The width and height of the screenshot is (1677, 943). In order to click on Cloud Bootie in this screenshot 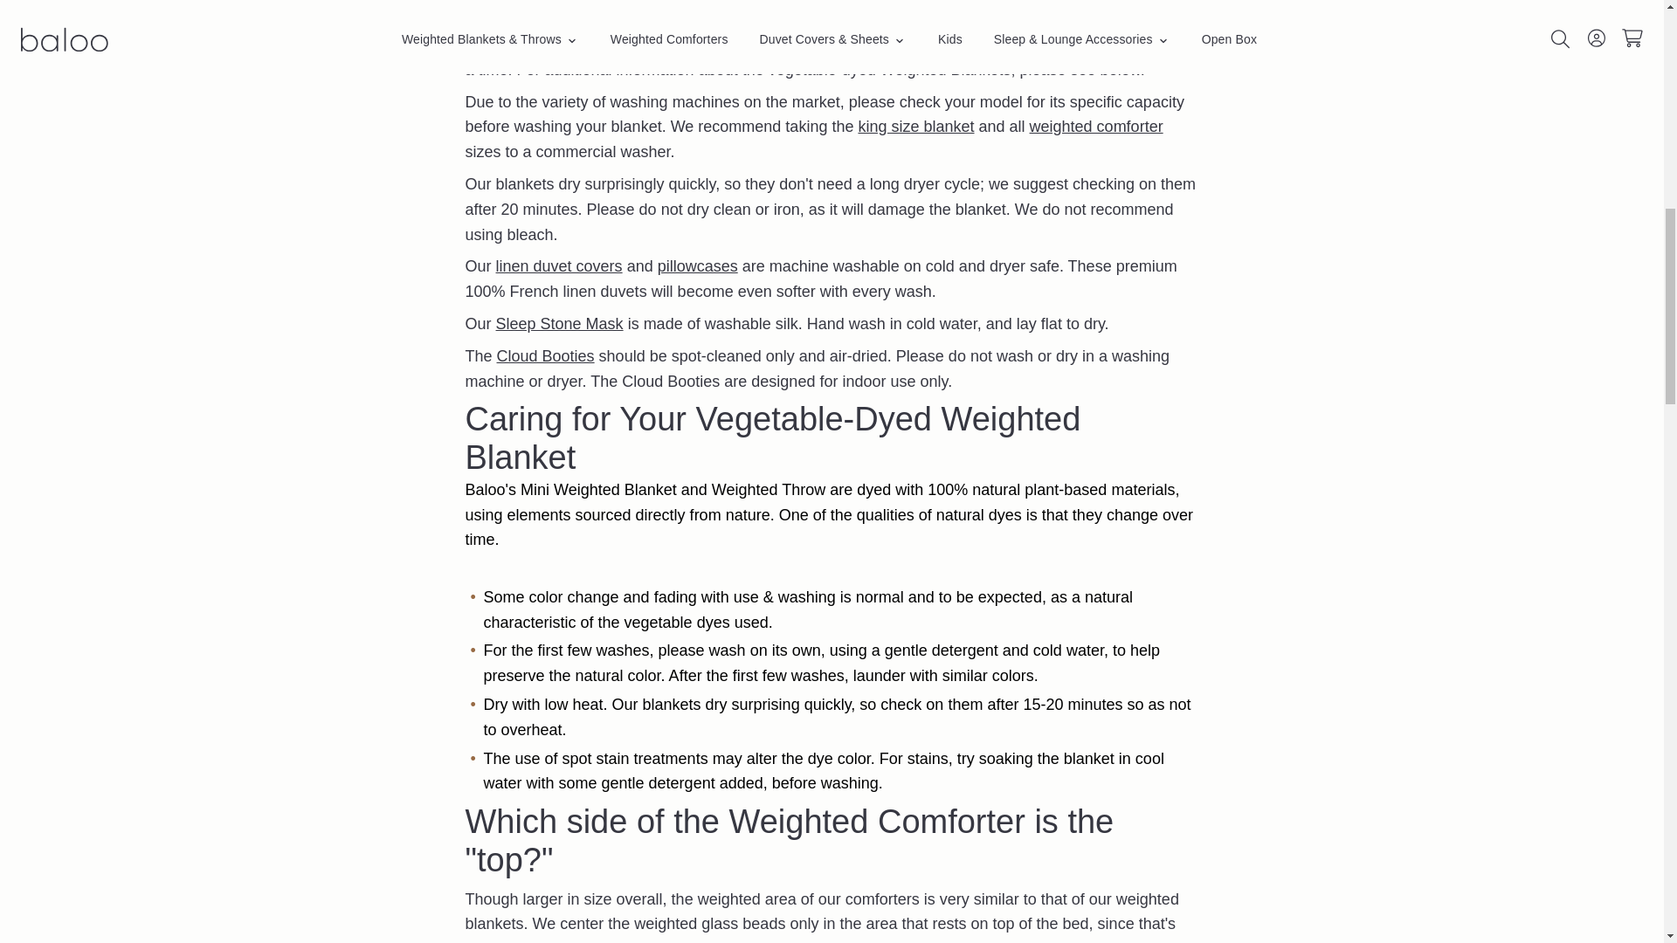, I will do `click(545, 356)`.